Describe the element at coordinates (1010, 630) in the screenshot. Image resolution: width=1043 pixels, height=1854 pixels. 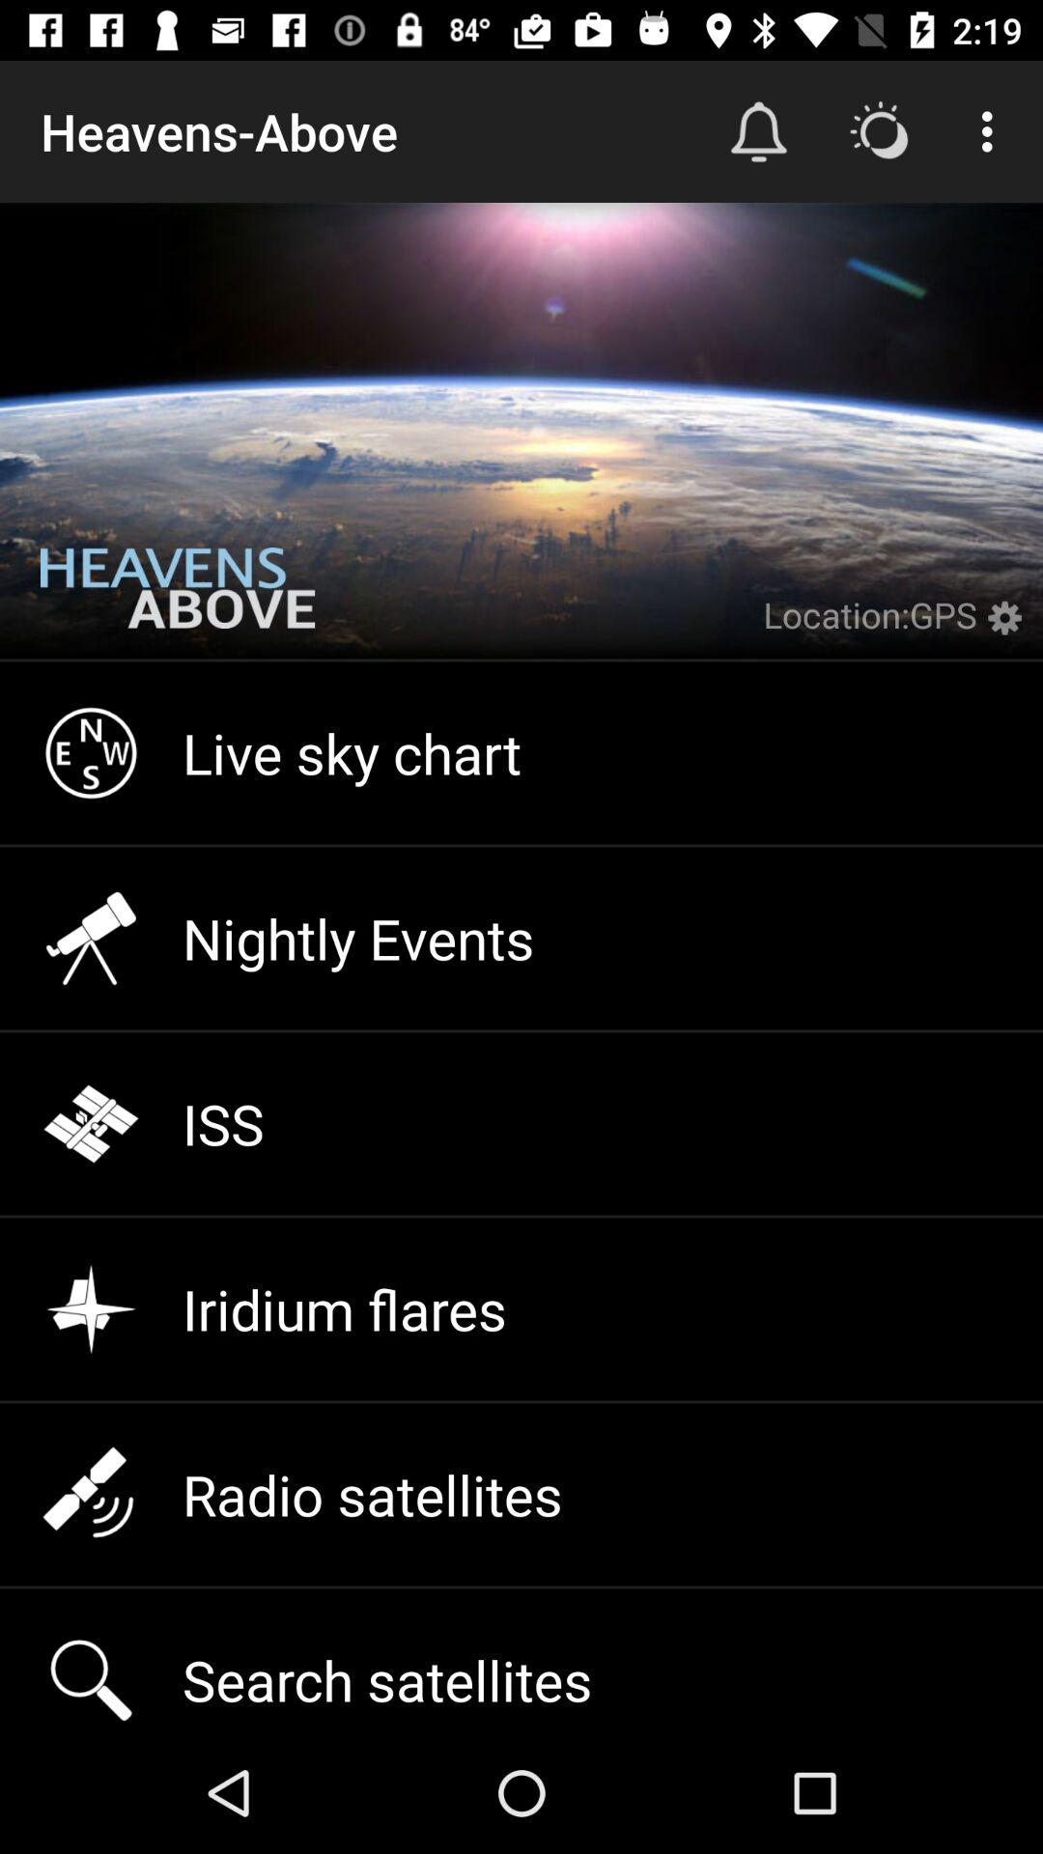
I see `turn on the item to the right of location:gps icon` at that location.